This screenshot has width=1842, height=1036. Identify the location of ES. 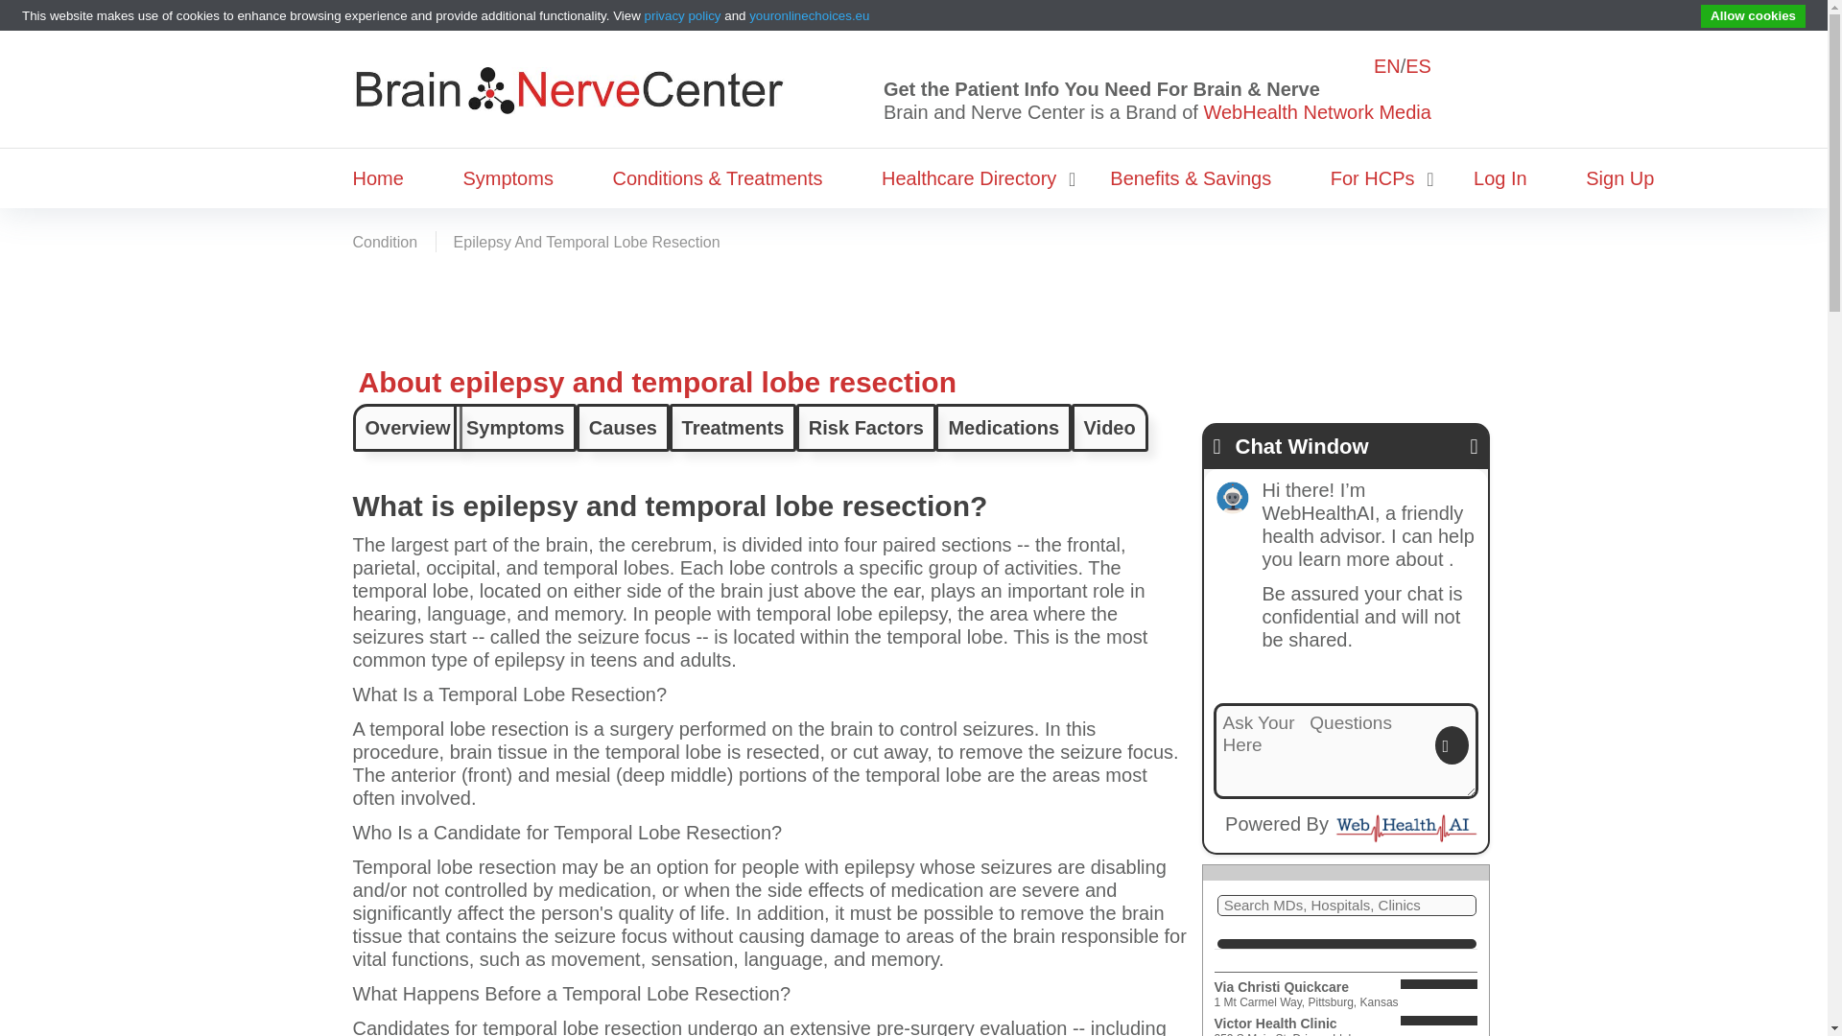
(1418, 65).